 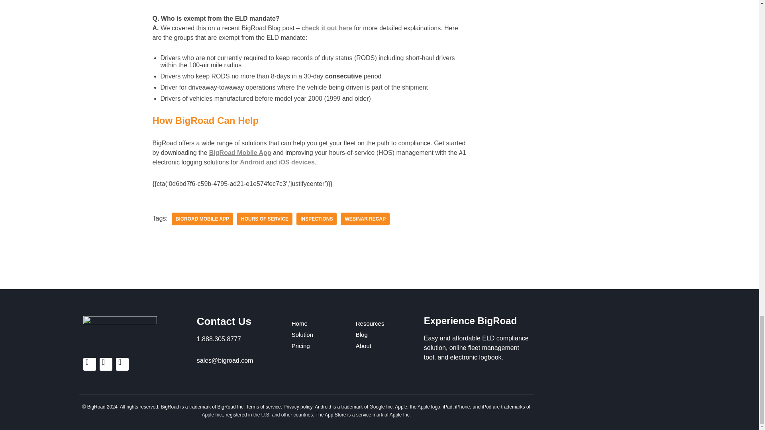 What do you see at coordinates (365, 219) in the screenshot?
I see `Webinar Recap` at bounding box center [365, 219].